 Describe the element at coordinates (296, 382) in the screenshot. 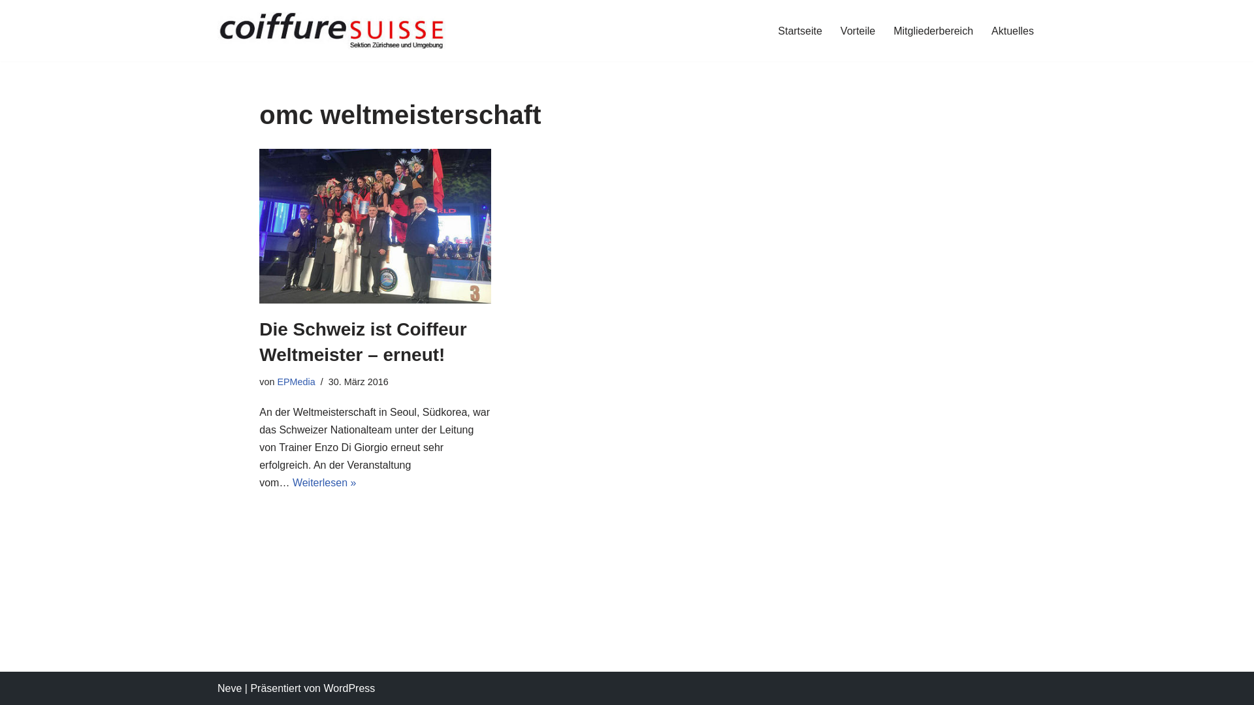

I see `EPMedia` at that location.